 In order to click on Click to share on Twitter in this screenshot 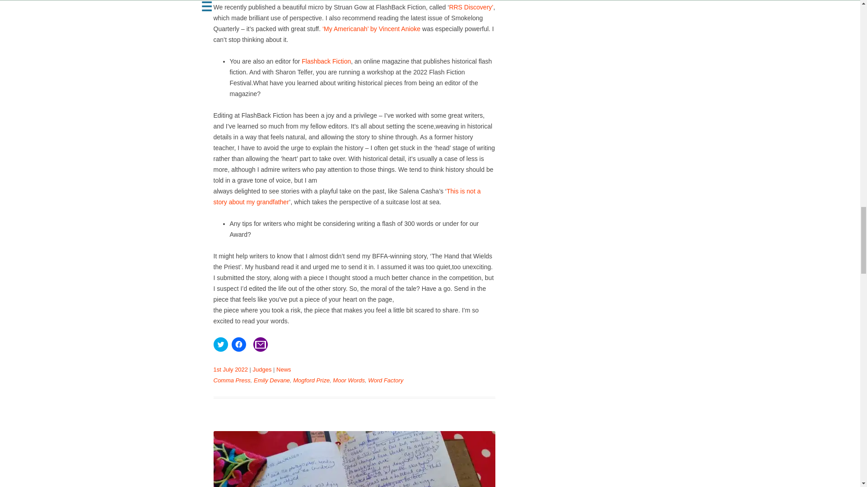, I will do `click(220, 345)`.